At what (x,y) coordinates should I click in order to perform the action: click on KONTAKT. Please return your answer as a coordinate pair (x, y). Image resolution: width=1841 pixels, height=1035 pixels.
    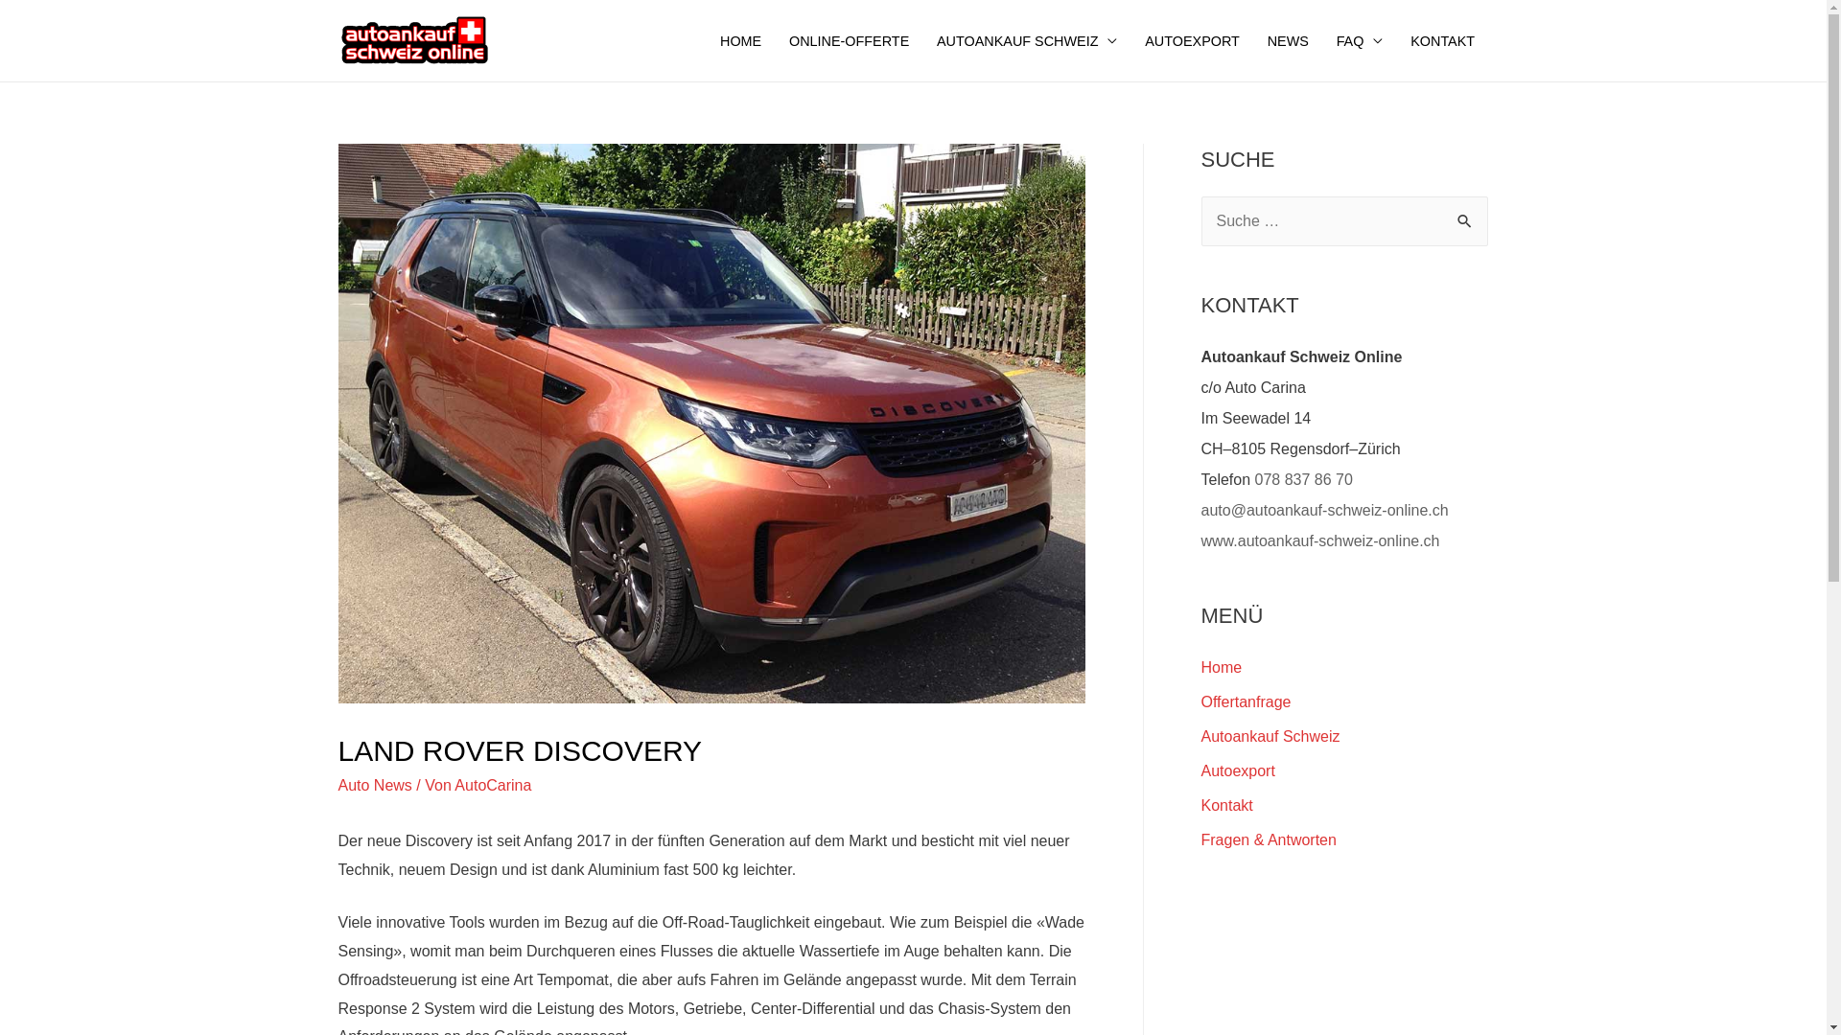
    Looking at the image, I should click on (1443, 40).